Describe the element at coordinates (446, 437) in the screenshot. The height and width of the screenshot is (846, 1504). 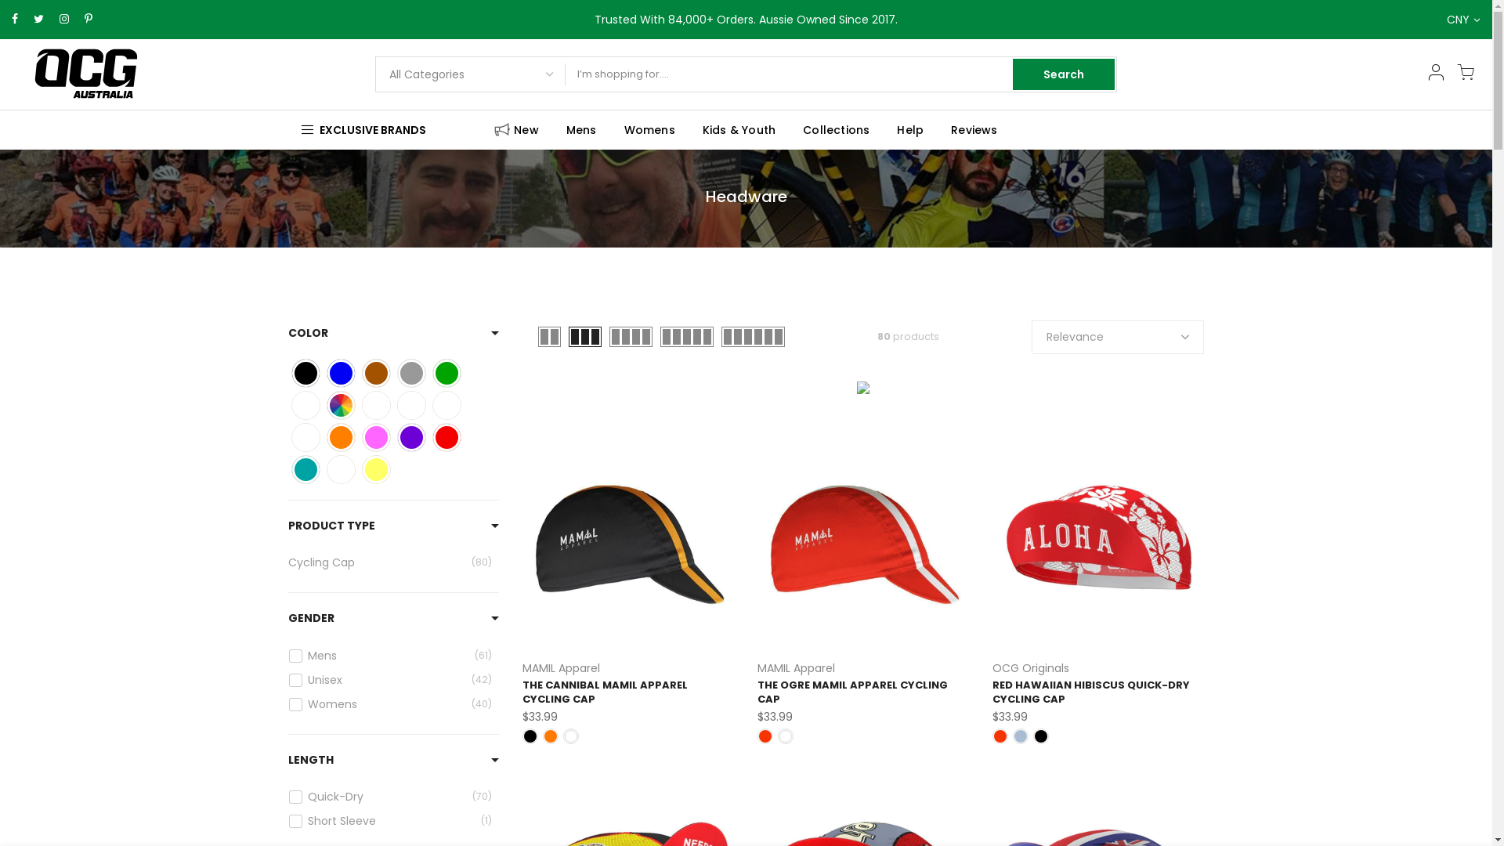
I see ` Red (6)` at that location.